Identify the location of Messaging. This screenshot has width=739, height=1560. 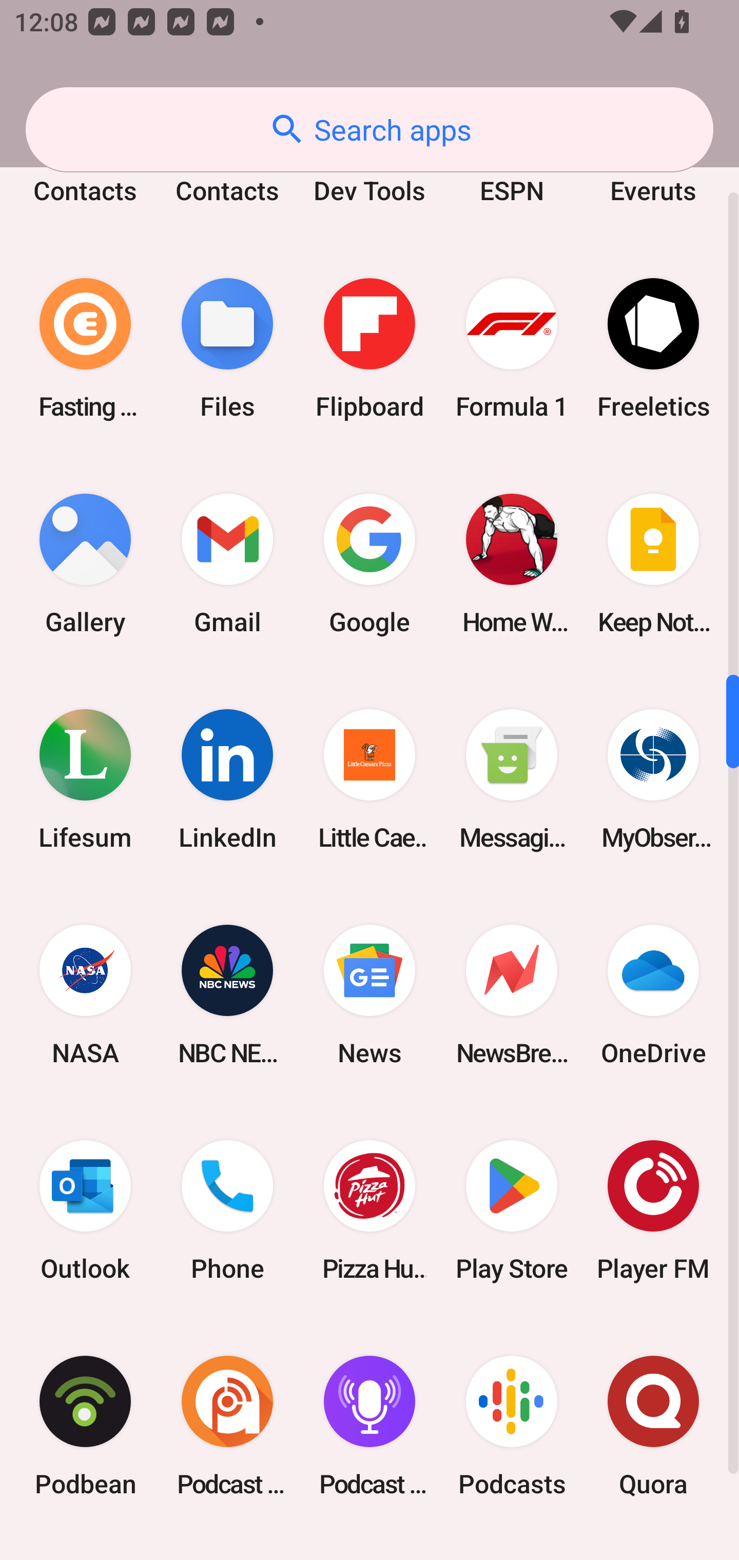
(511, 780).